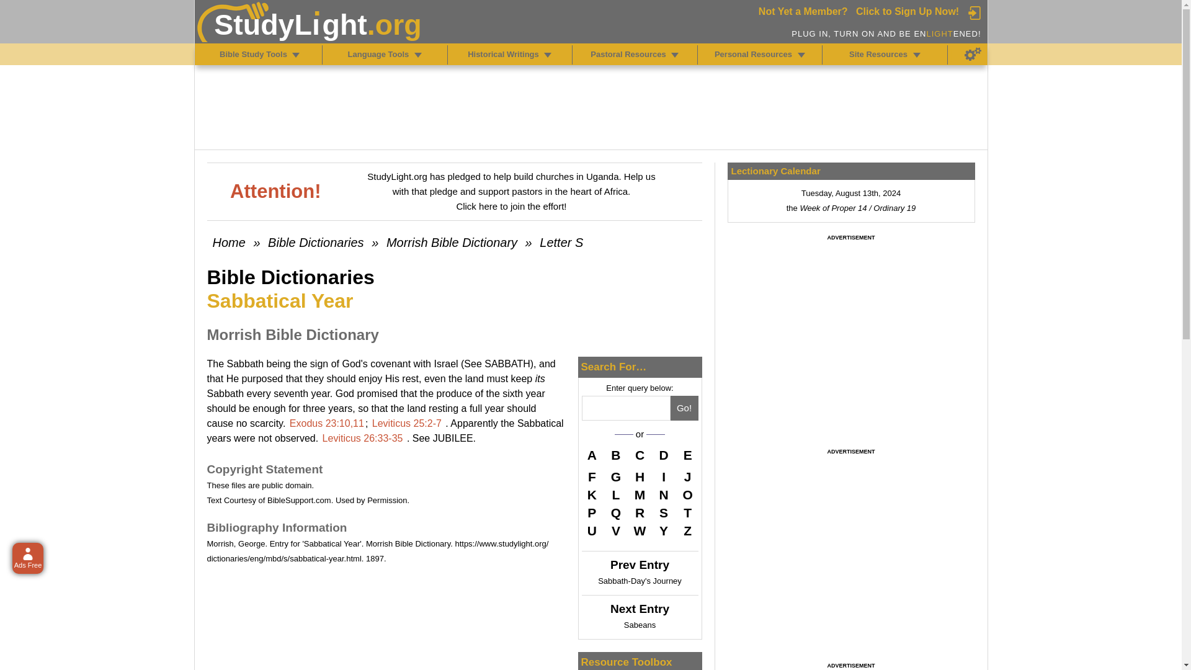 Image resolution: width=1191 pixels, height=670 pixels. What do you see at coordinates (615, 495) in the screenshot?
I see `L` at bounding box center [615, 495].